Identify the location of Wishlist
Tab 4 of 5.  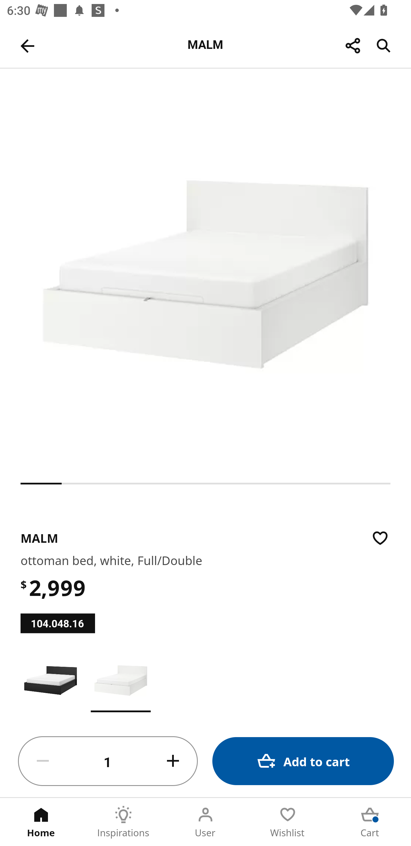
(288, 822).